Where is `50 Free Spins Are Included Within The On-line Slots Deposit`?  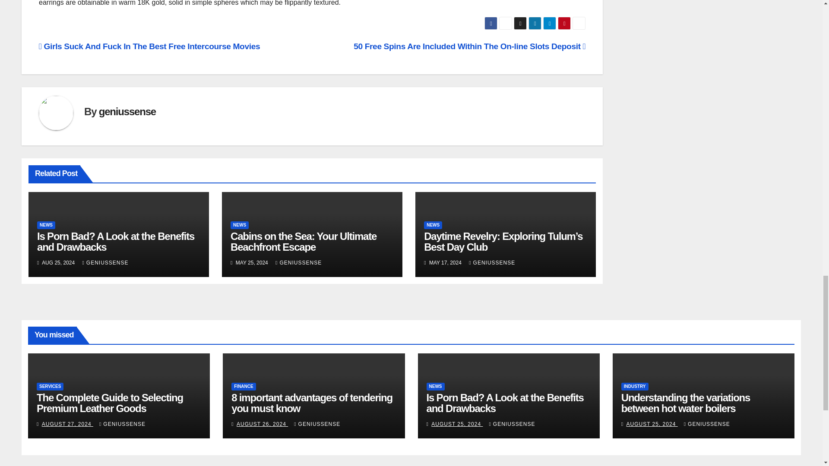
50 Free Spins Are Included Within The On-line Slots Deposit is located at coordinates (469, 46).